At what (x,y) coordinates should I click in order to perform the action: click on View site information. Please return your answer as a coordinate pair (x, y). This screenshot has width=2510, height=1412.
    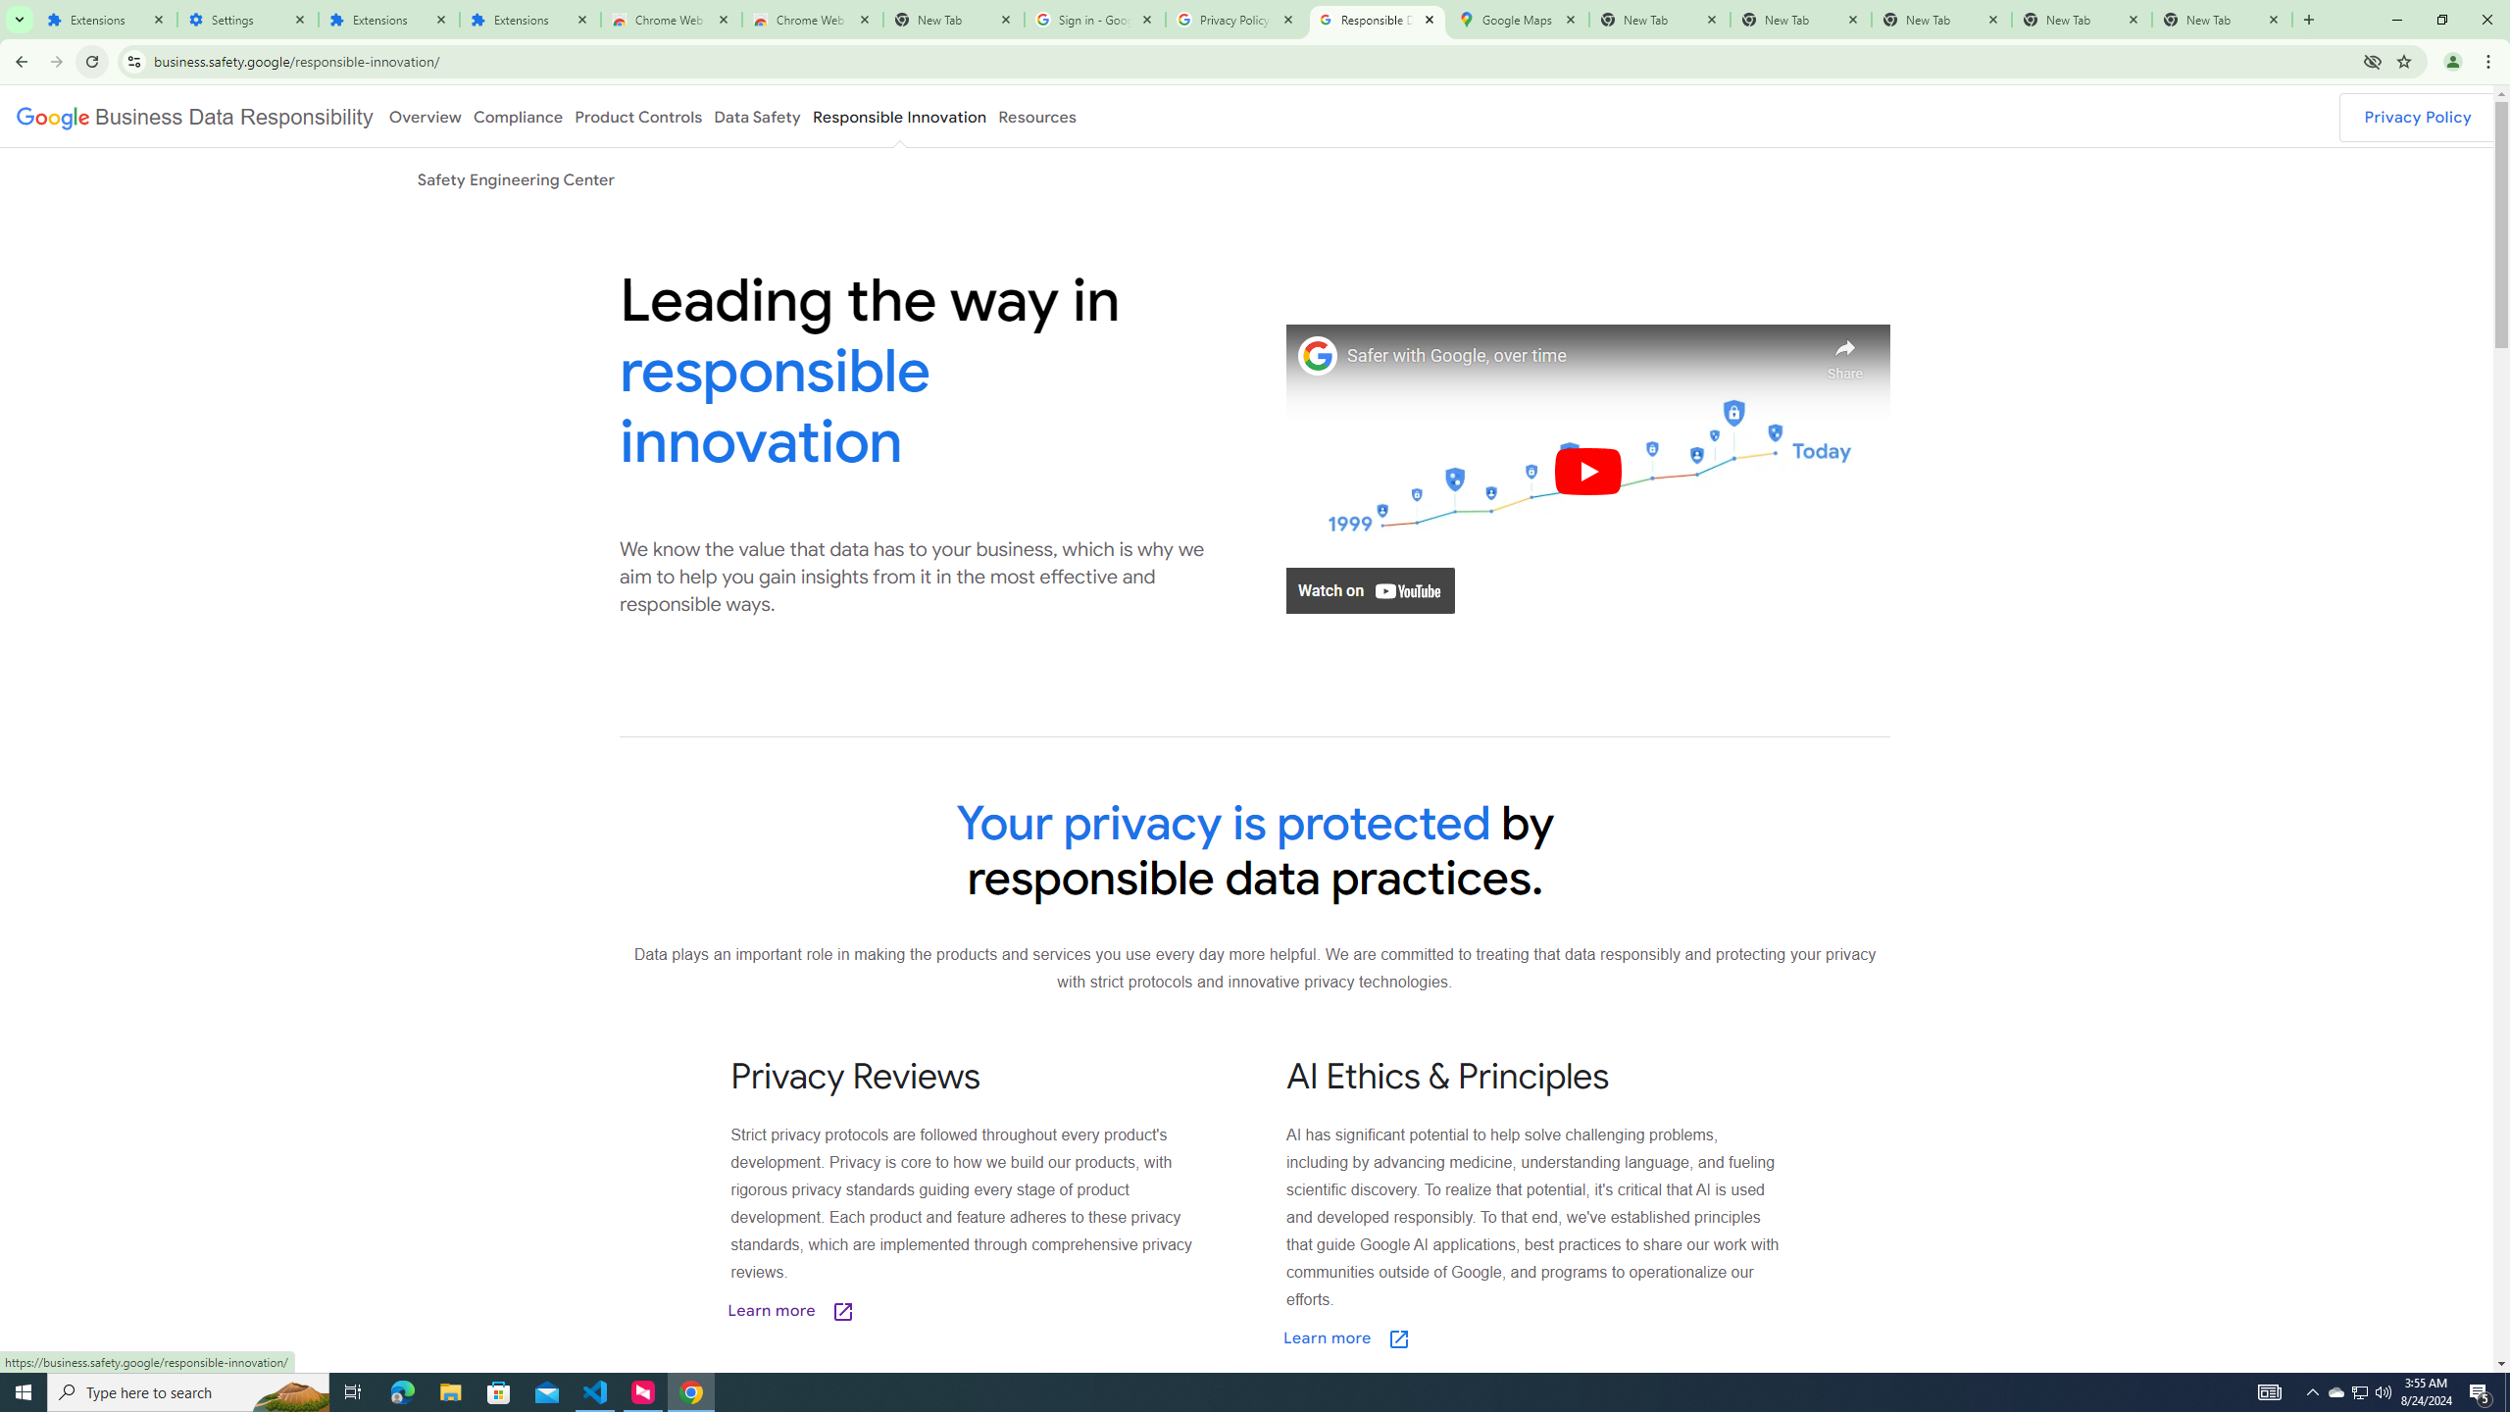
    Looking at the image, I should click on (133, 61).